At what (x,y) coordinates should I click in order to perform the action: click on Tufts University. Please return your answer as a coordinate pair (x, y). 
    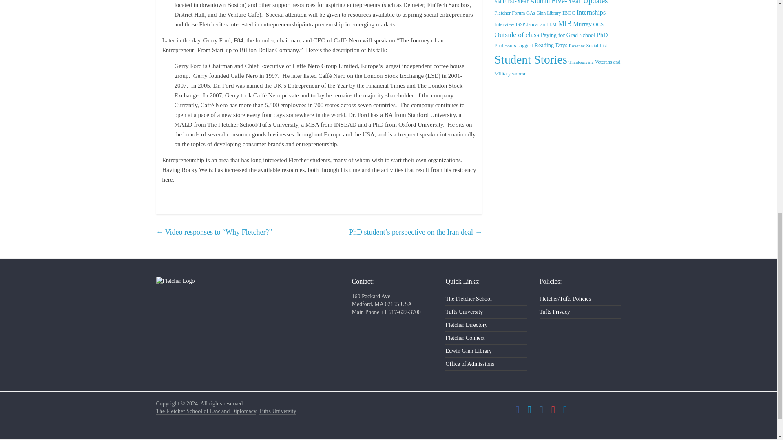
    Looking at the image, I should click on (278, 411).